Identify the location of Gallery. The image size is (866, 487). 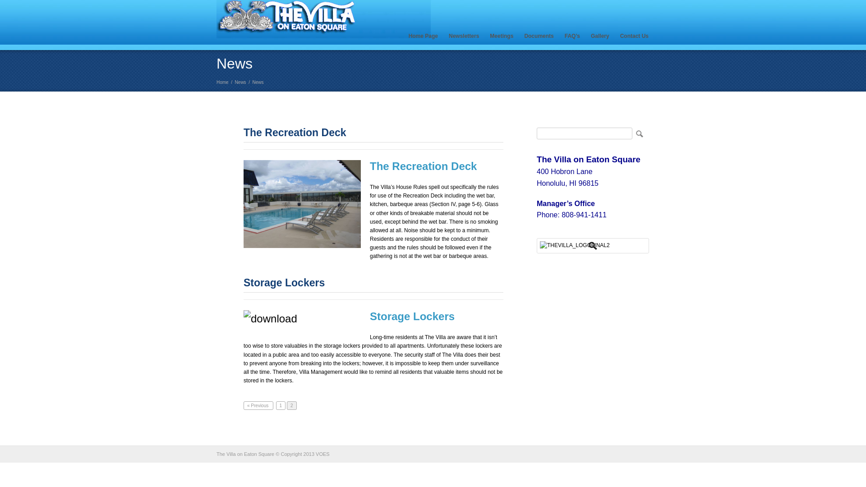
(600, 36).